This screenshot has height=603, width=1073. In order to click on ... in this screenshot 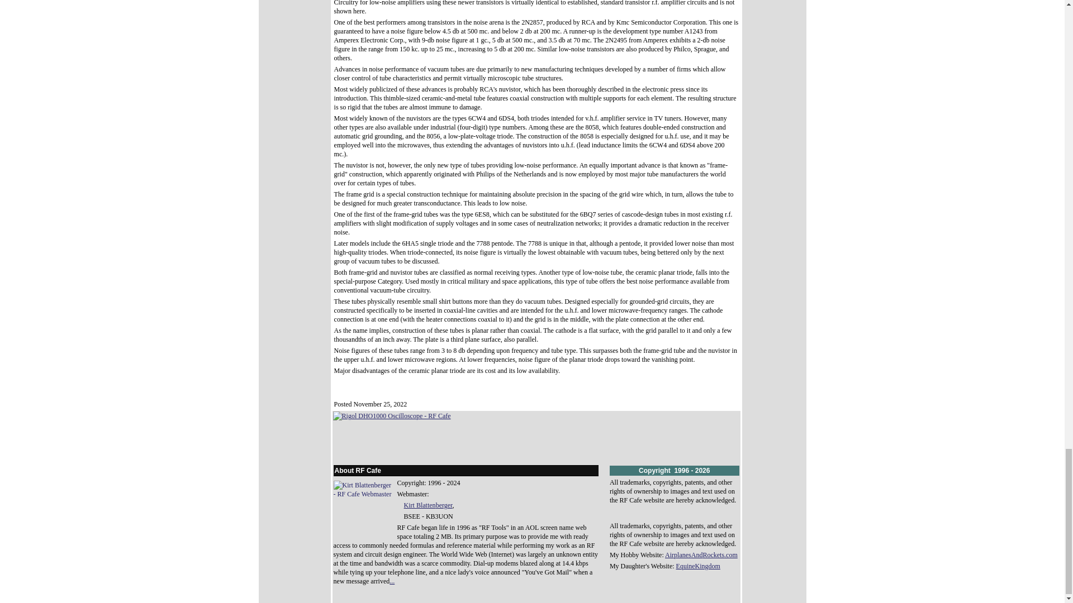, I will do `click(392, 581)`.